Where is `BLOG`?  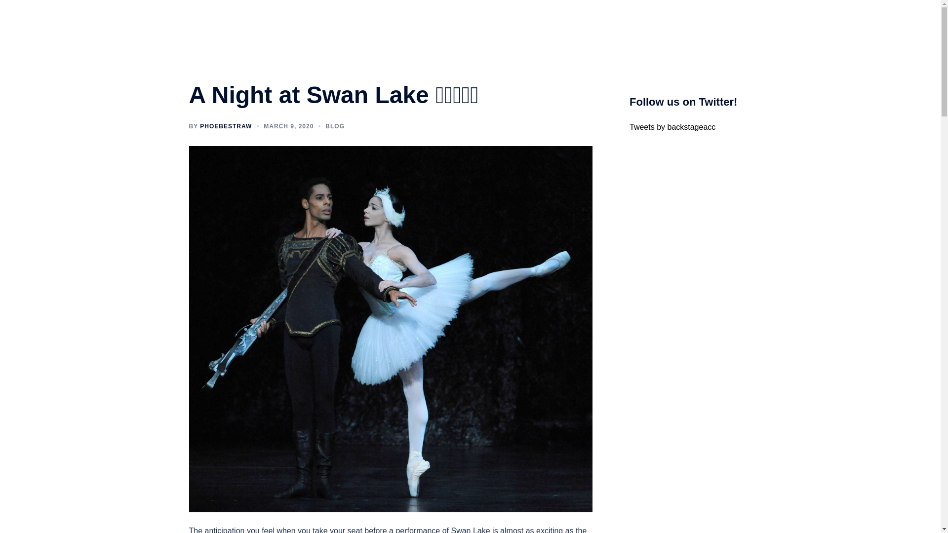 BLOG is located at coordinates (335, 126).